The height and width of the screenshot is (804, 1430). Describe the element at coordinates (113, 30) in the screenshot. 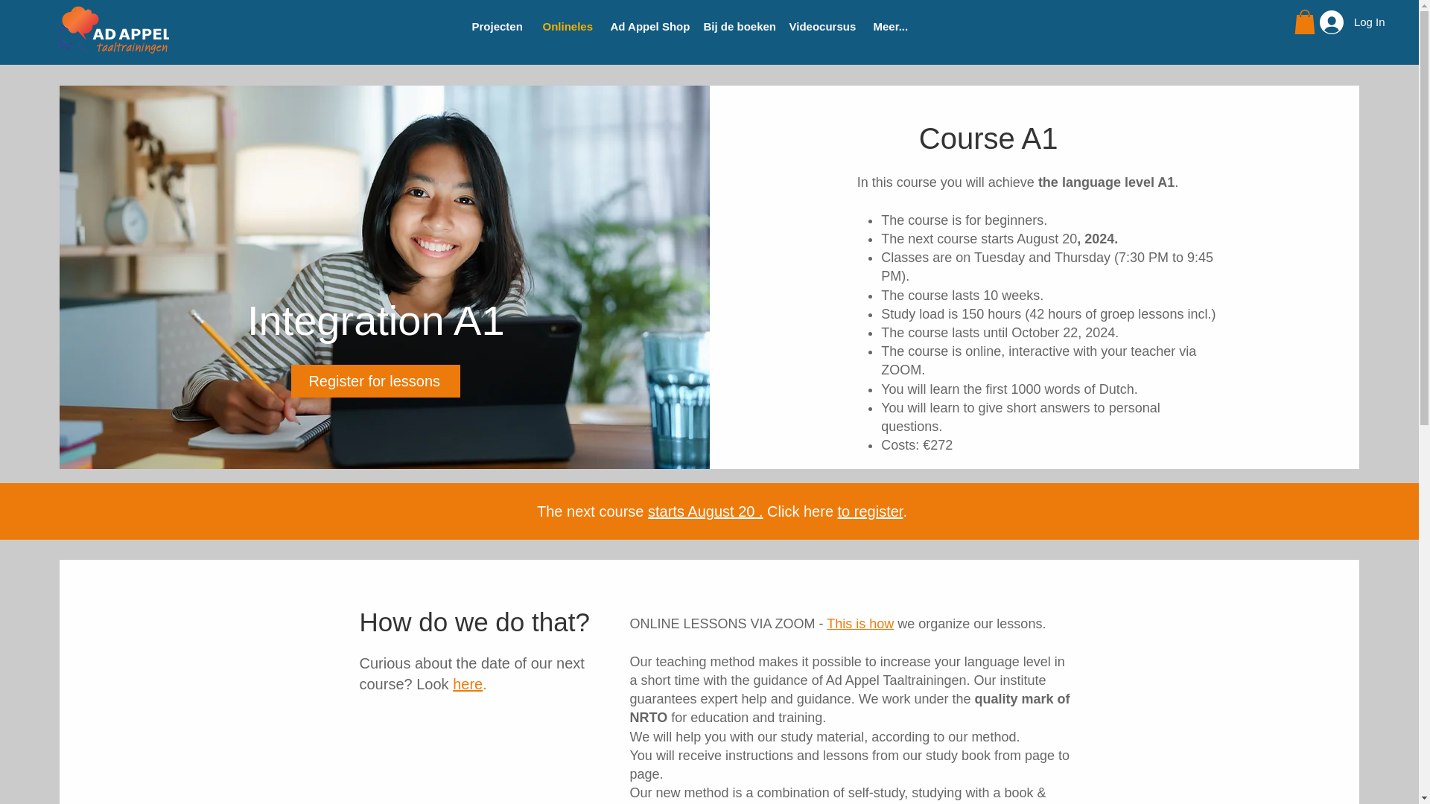

I see `ad-apple-logo-removebg-preview.png` at that location.